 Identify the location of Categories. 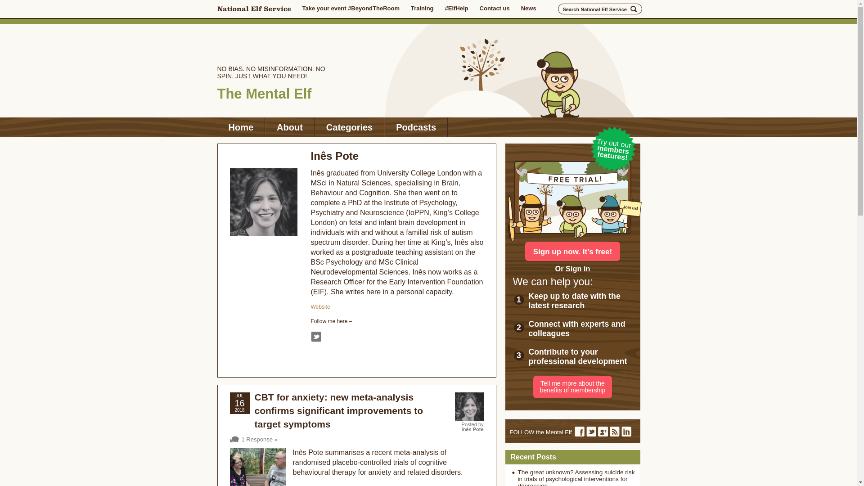
(349, 127).